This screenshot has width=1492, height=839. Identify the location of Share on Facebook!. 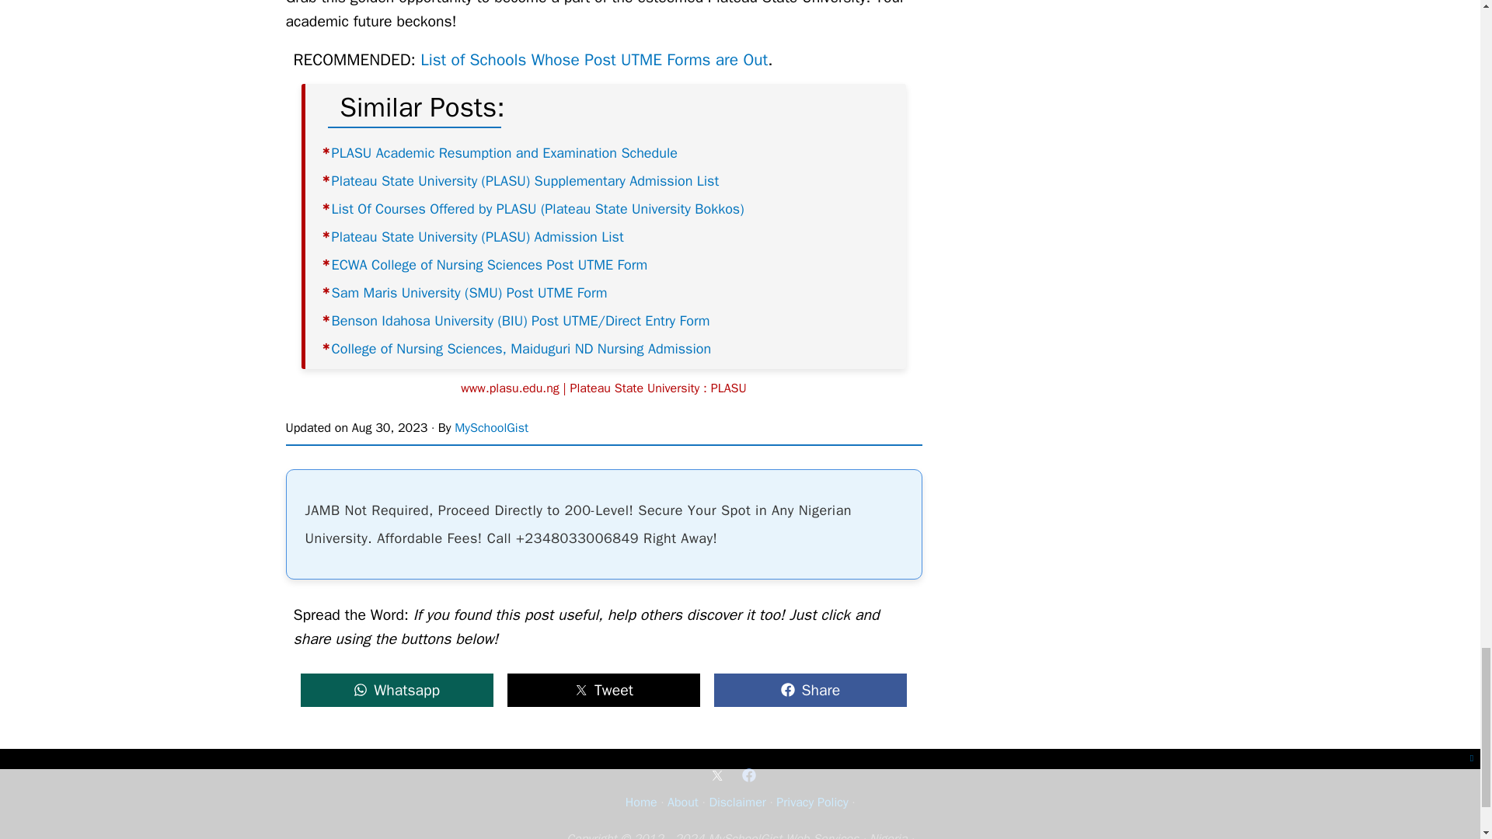
(810, 690).